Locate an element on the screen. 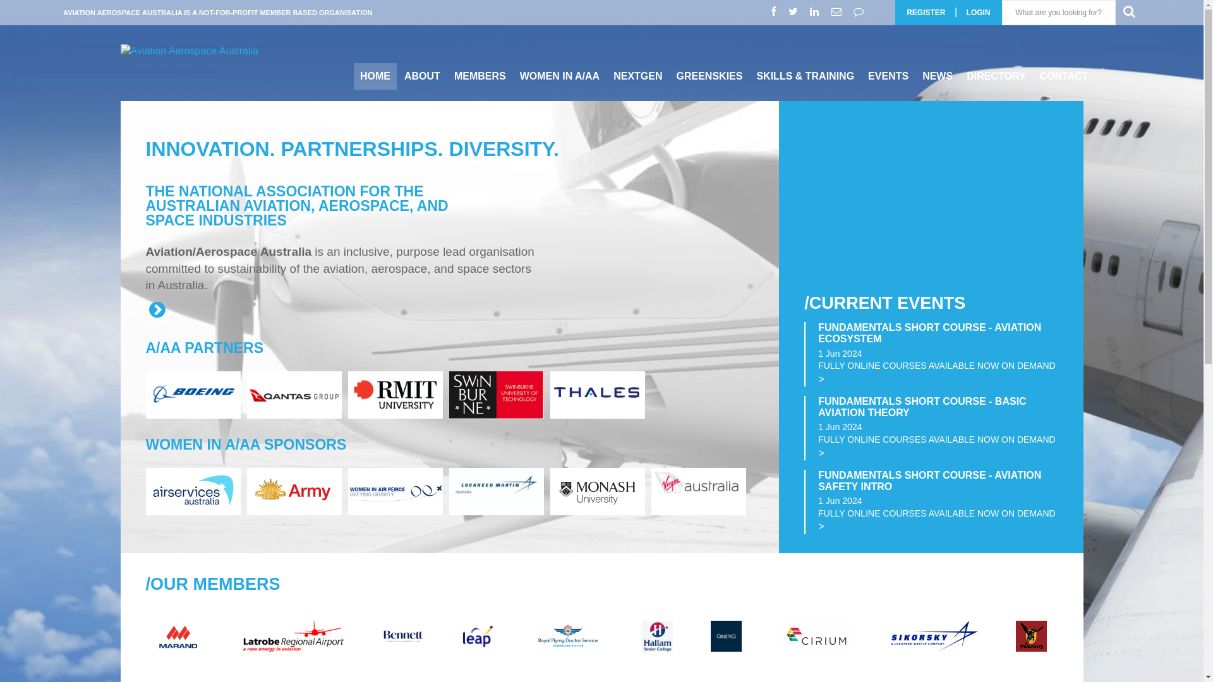  SKILLS & TRAINING is located at coordinates (805, 76).